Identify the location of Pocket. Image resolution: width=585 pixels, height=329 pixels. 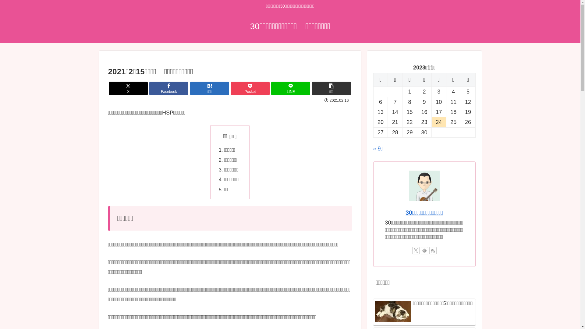
(250, 88).